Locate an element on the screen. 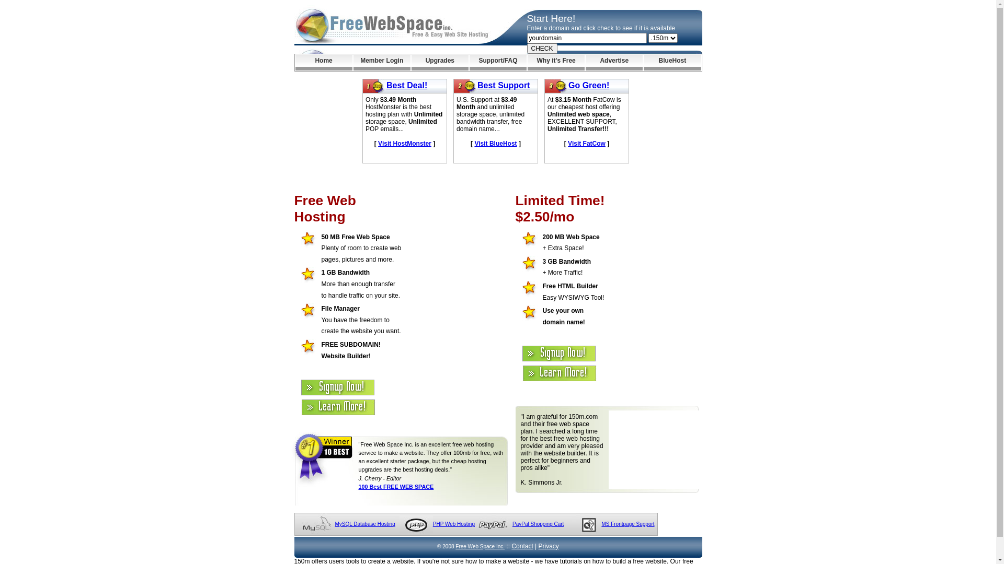  PHP Web Hosting is located at coordinates (454, 524).